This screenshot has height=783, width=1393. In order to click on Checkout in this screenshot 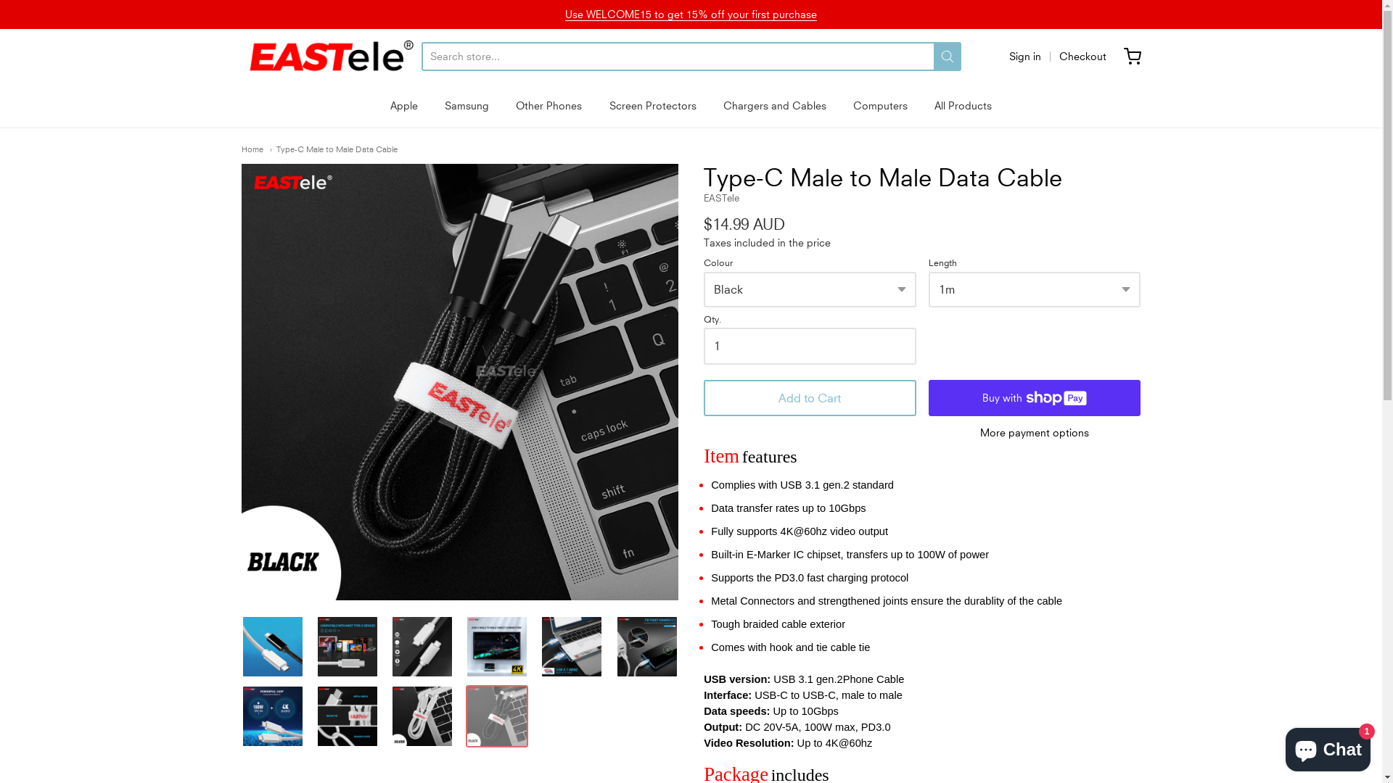, I will do `click(1082, 57)`.